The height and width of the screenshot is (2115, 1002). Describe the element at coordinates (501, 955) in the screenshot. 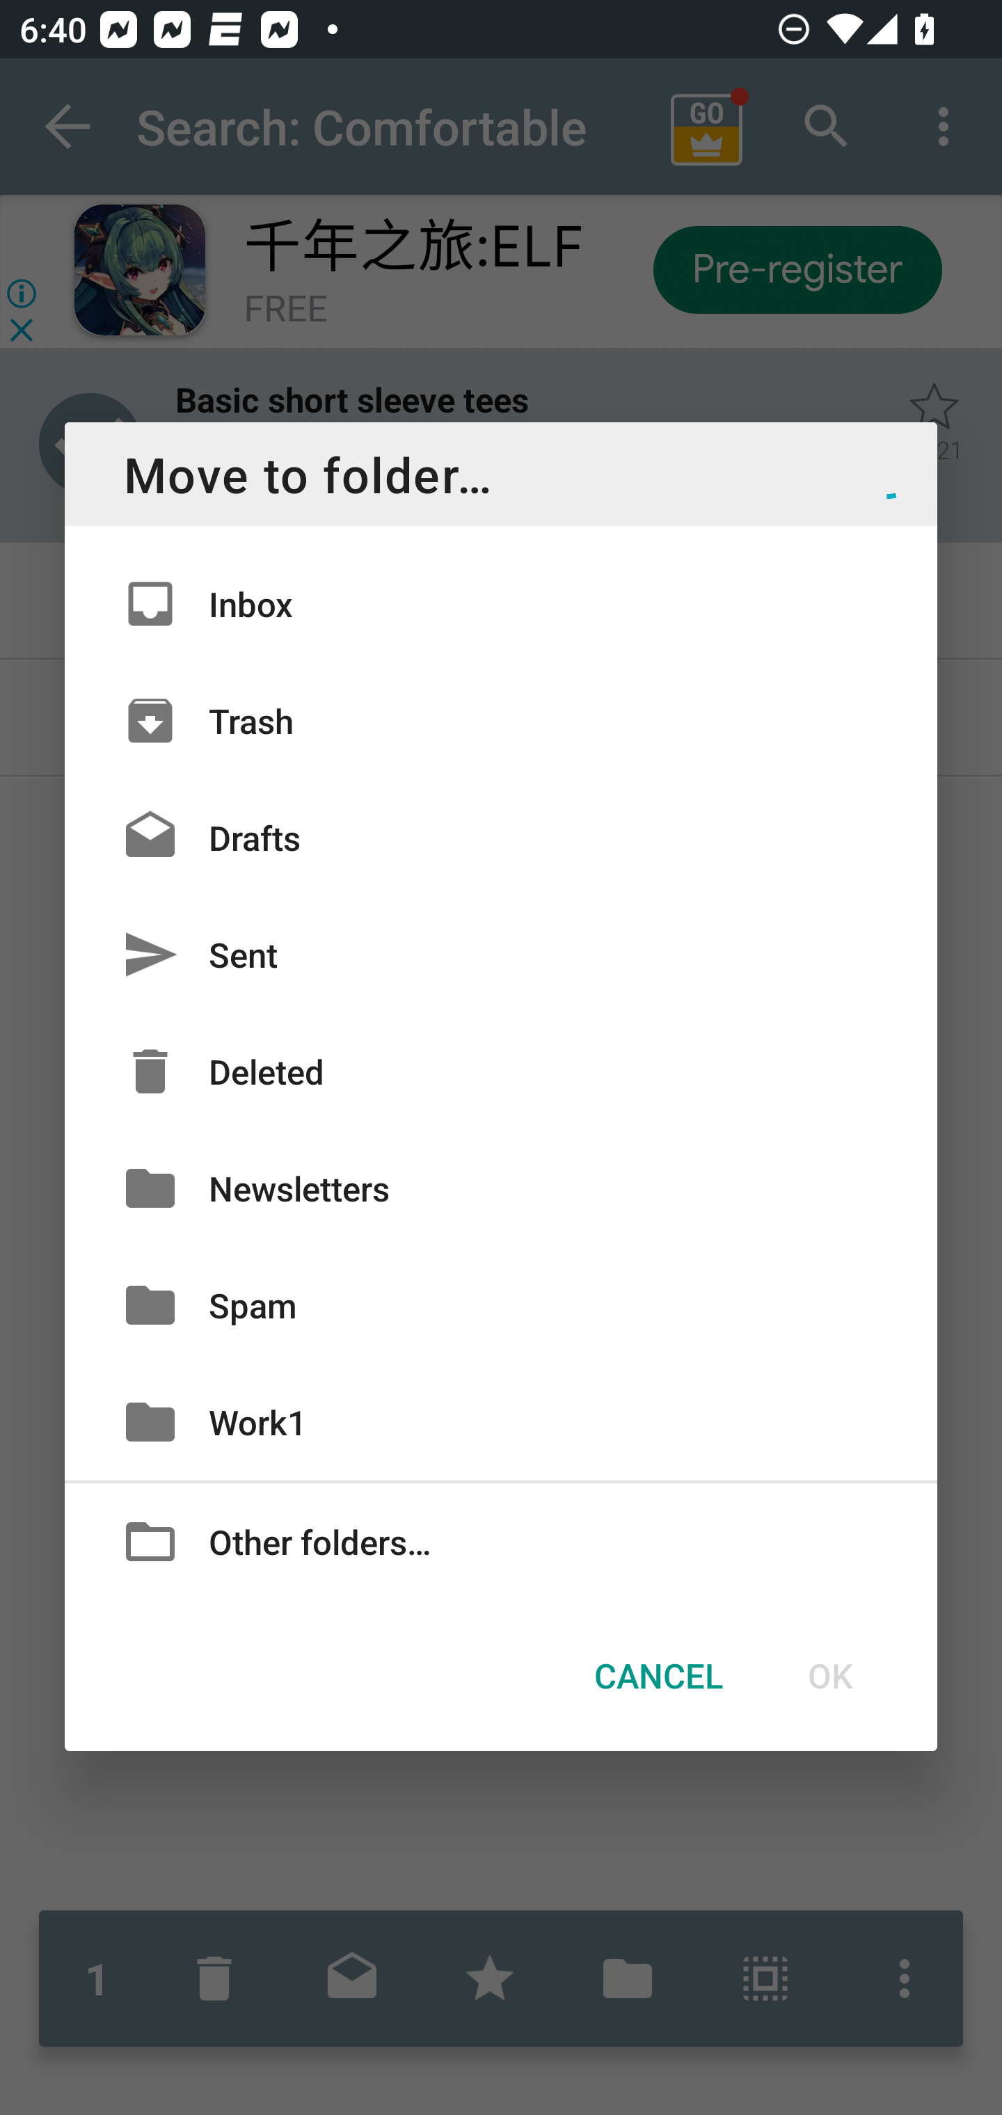

I see `Sent` at that location.